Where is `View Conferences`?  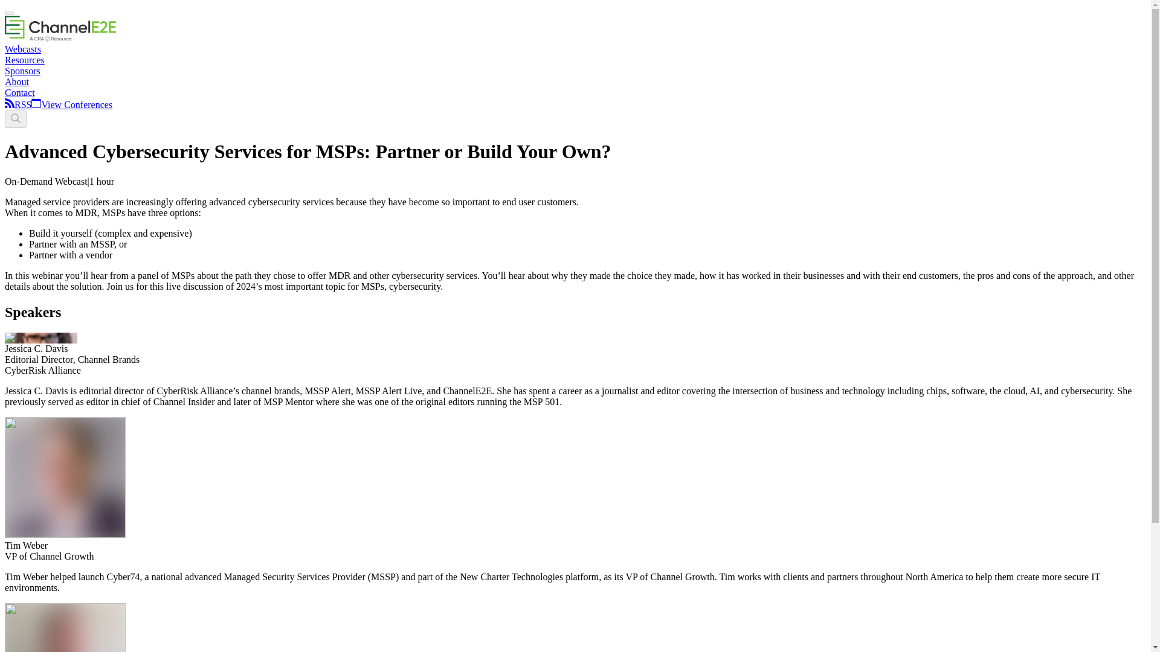 View Conferences is located at coordinates (71, 105).